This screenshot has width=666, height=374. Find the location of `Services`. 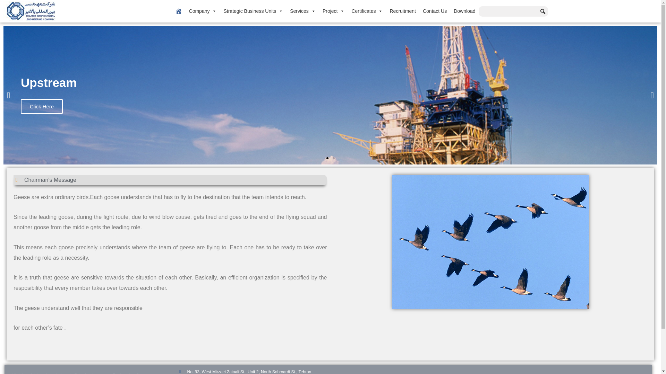

Services is located at coordinates (302, 11).